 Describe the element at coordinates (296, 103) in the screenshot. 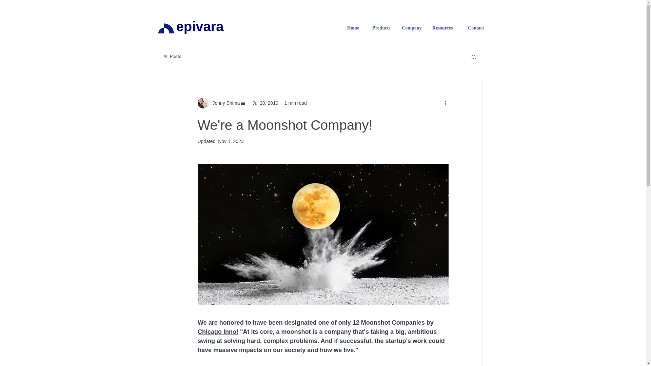

I see `1 min read` at that location.